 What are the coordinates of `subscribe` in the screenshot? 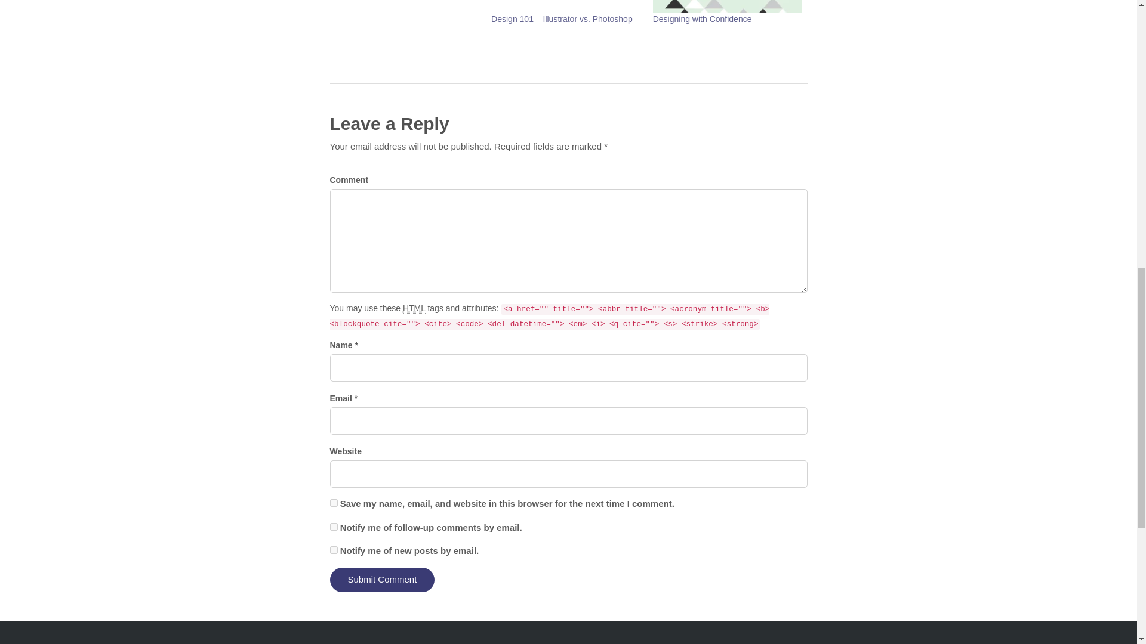 It's located at (333, 550).